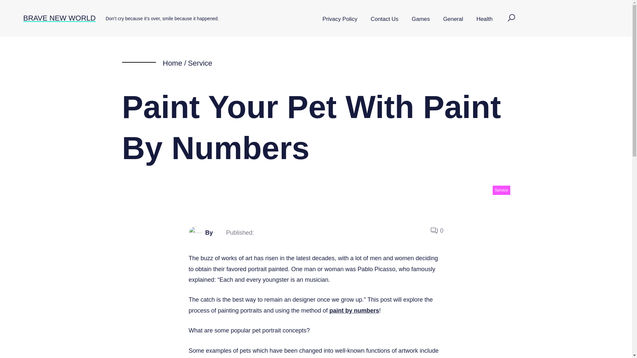 Image resolution: width=637 pixels, height=358 pixels. I want to click on Privacy Policy, so click(340, 19).